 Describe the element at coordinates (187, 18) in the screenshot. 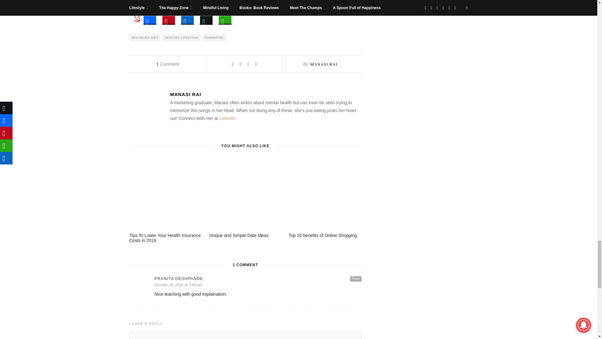

I see `LinkedIn` at that location.